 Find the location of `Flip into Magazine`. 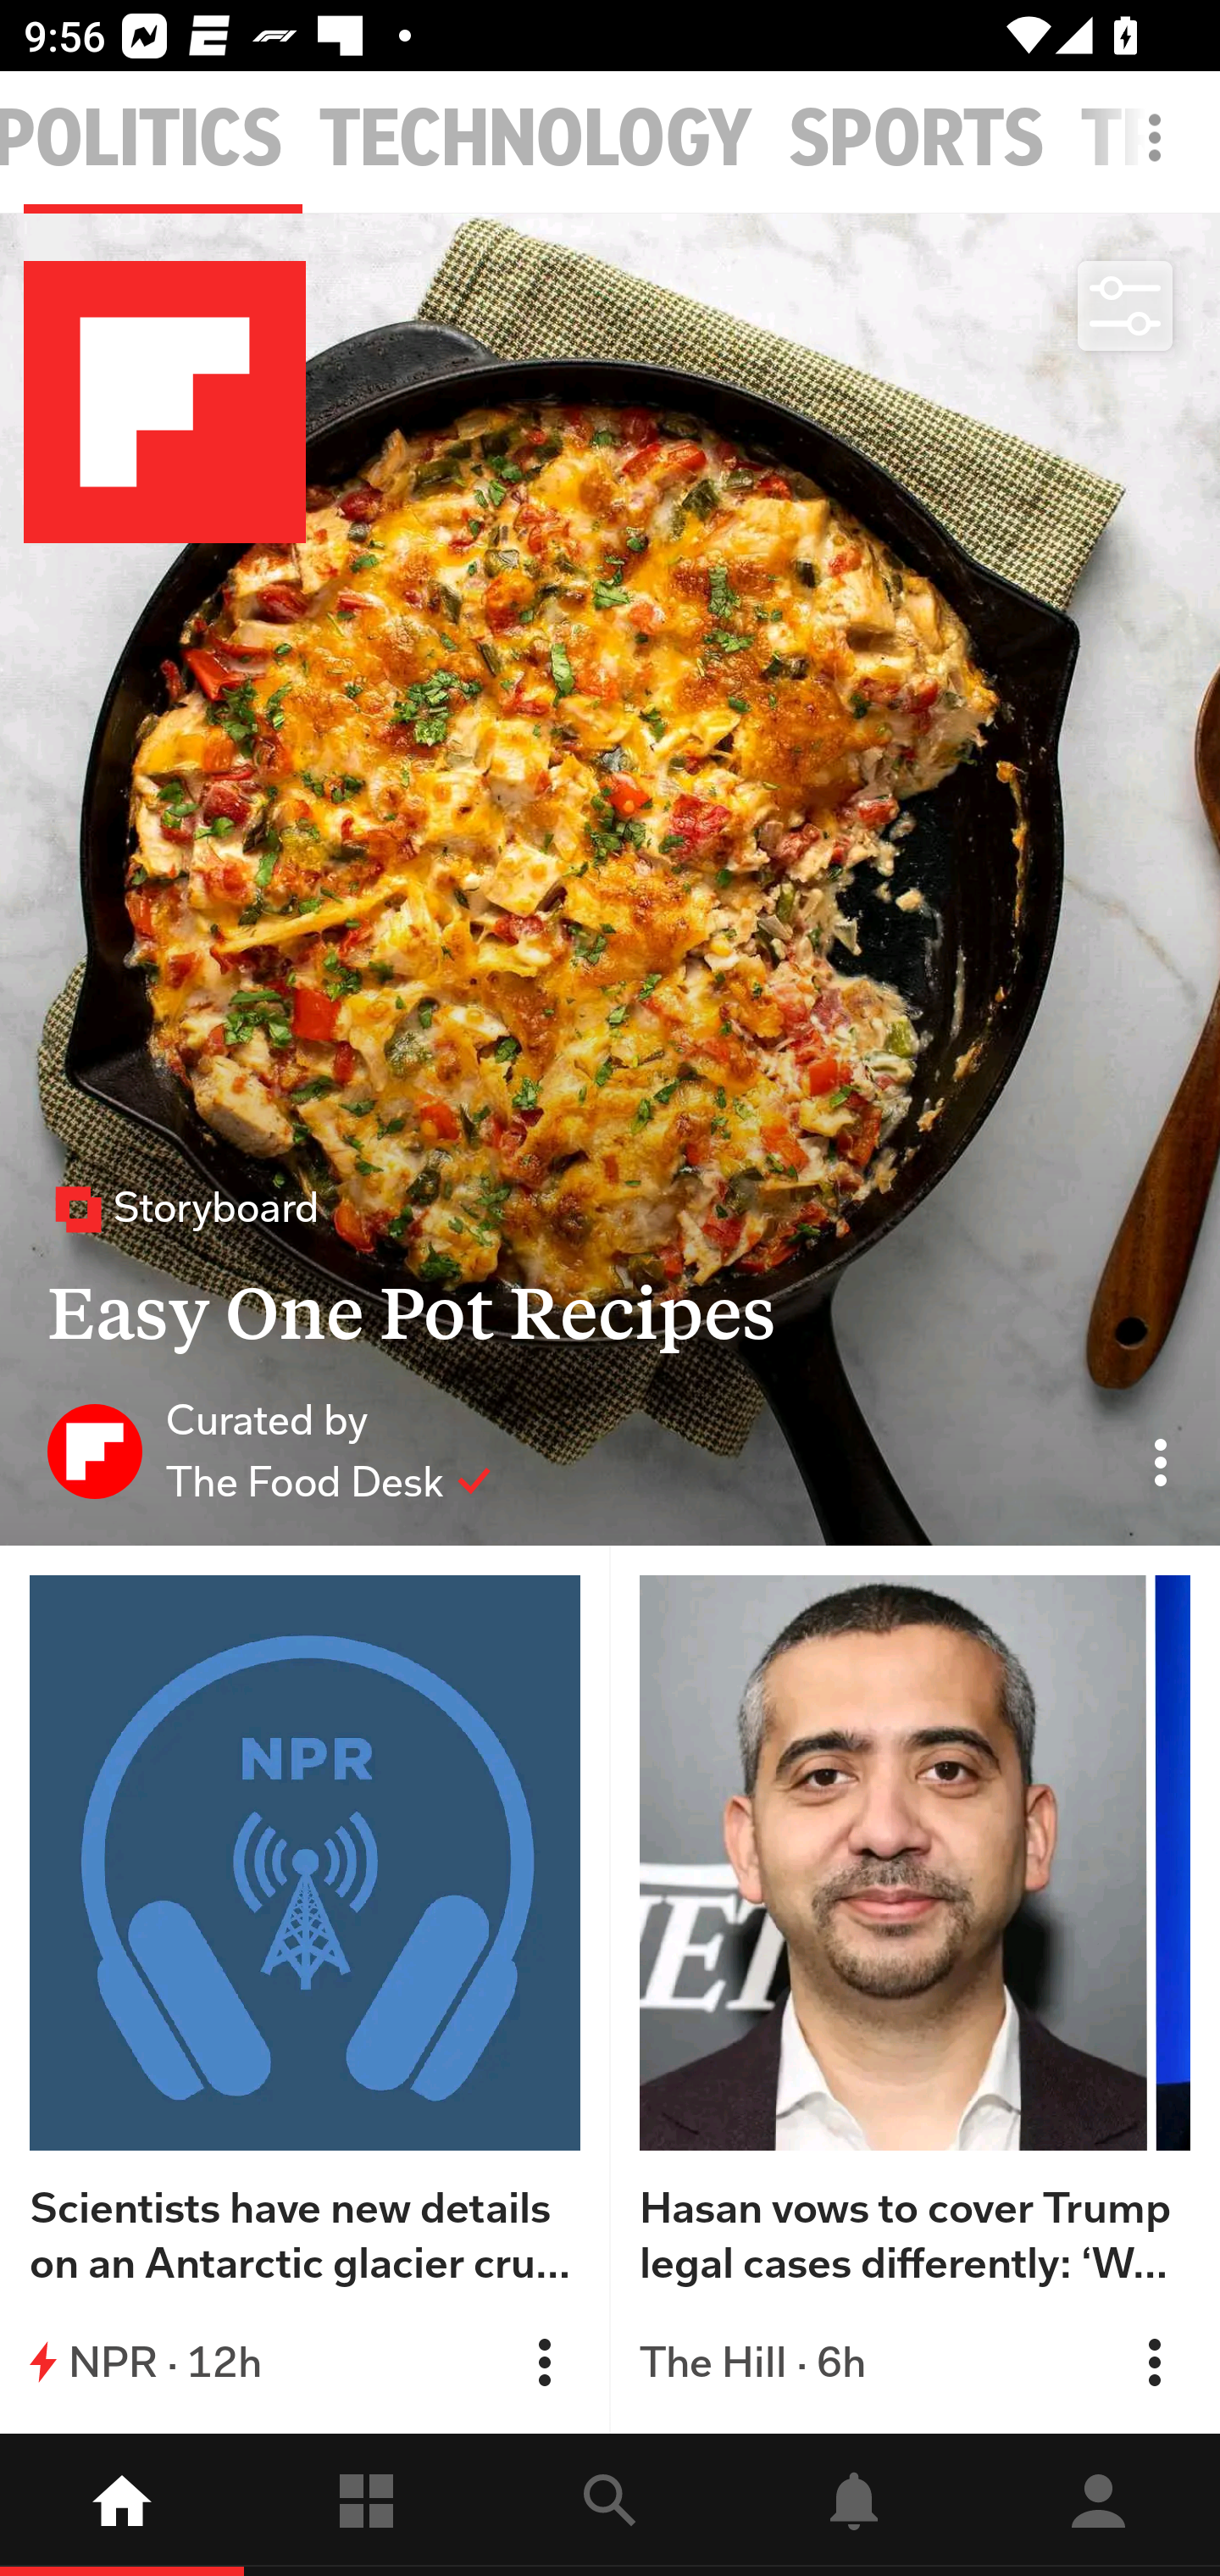

Flip into Magazine is located at coordinates (544, 2362).